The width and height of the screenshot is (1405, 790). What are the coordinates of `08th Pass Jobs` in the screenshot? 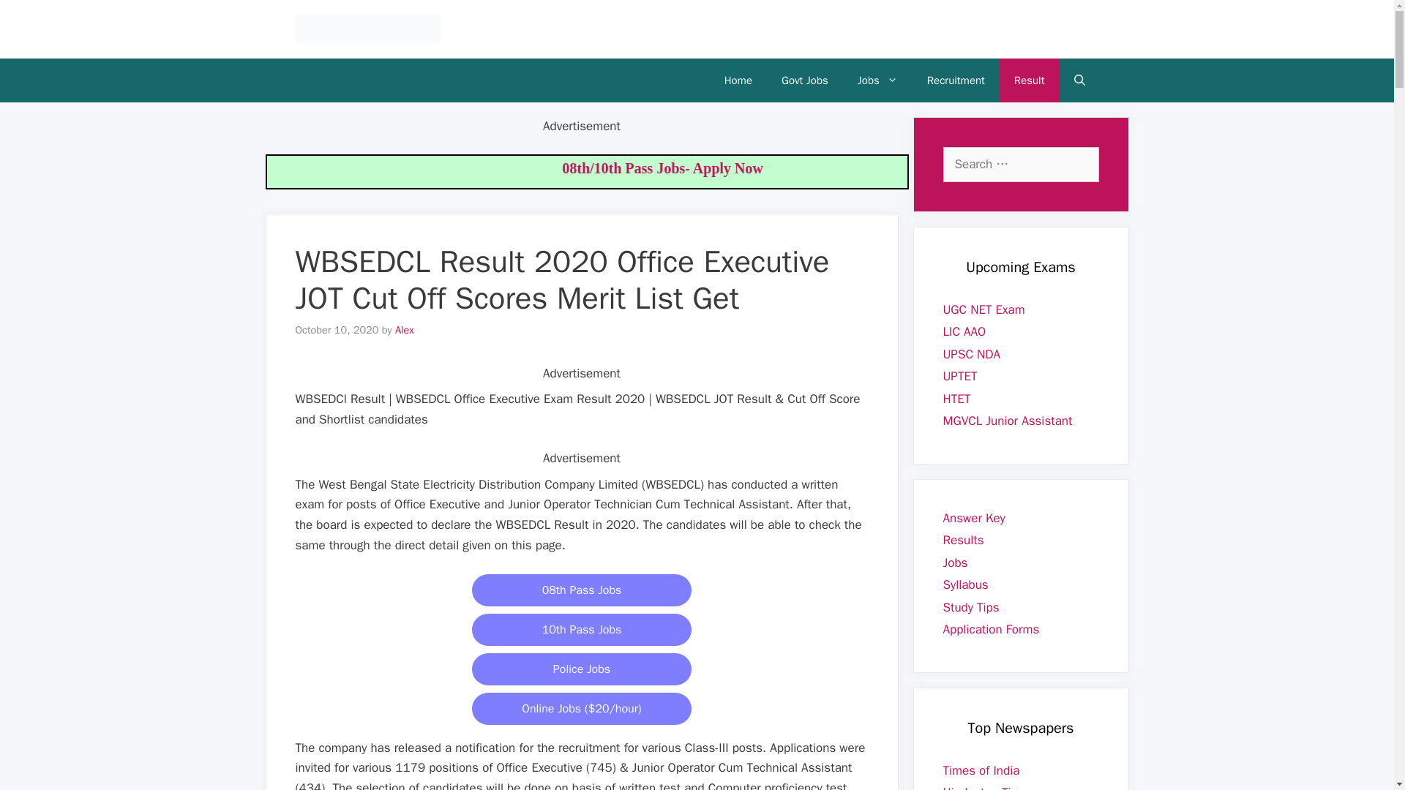 It's located at (581, 590).